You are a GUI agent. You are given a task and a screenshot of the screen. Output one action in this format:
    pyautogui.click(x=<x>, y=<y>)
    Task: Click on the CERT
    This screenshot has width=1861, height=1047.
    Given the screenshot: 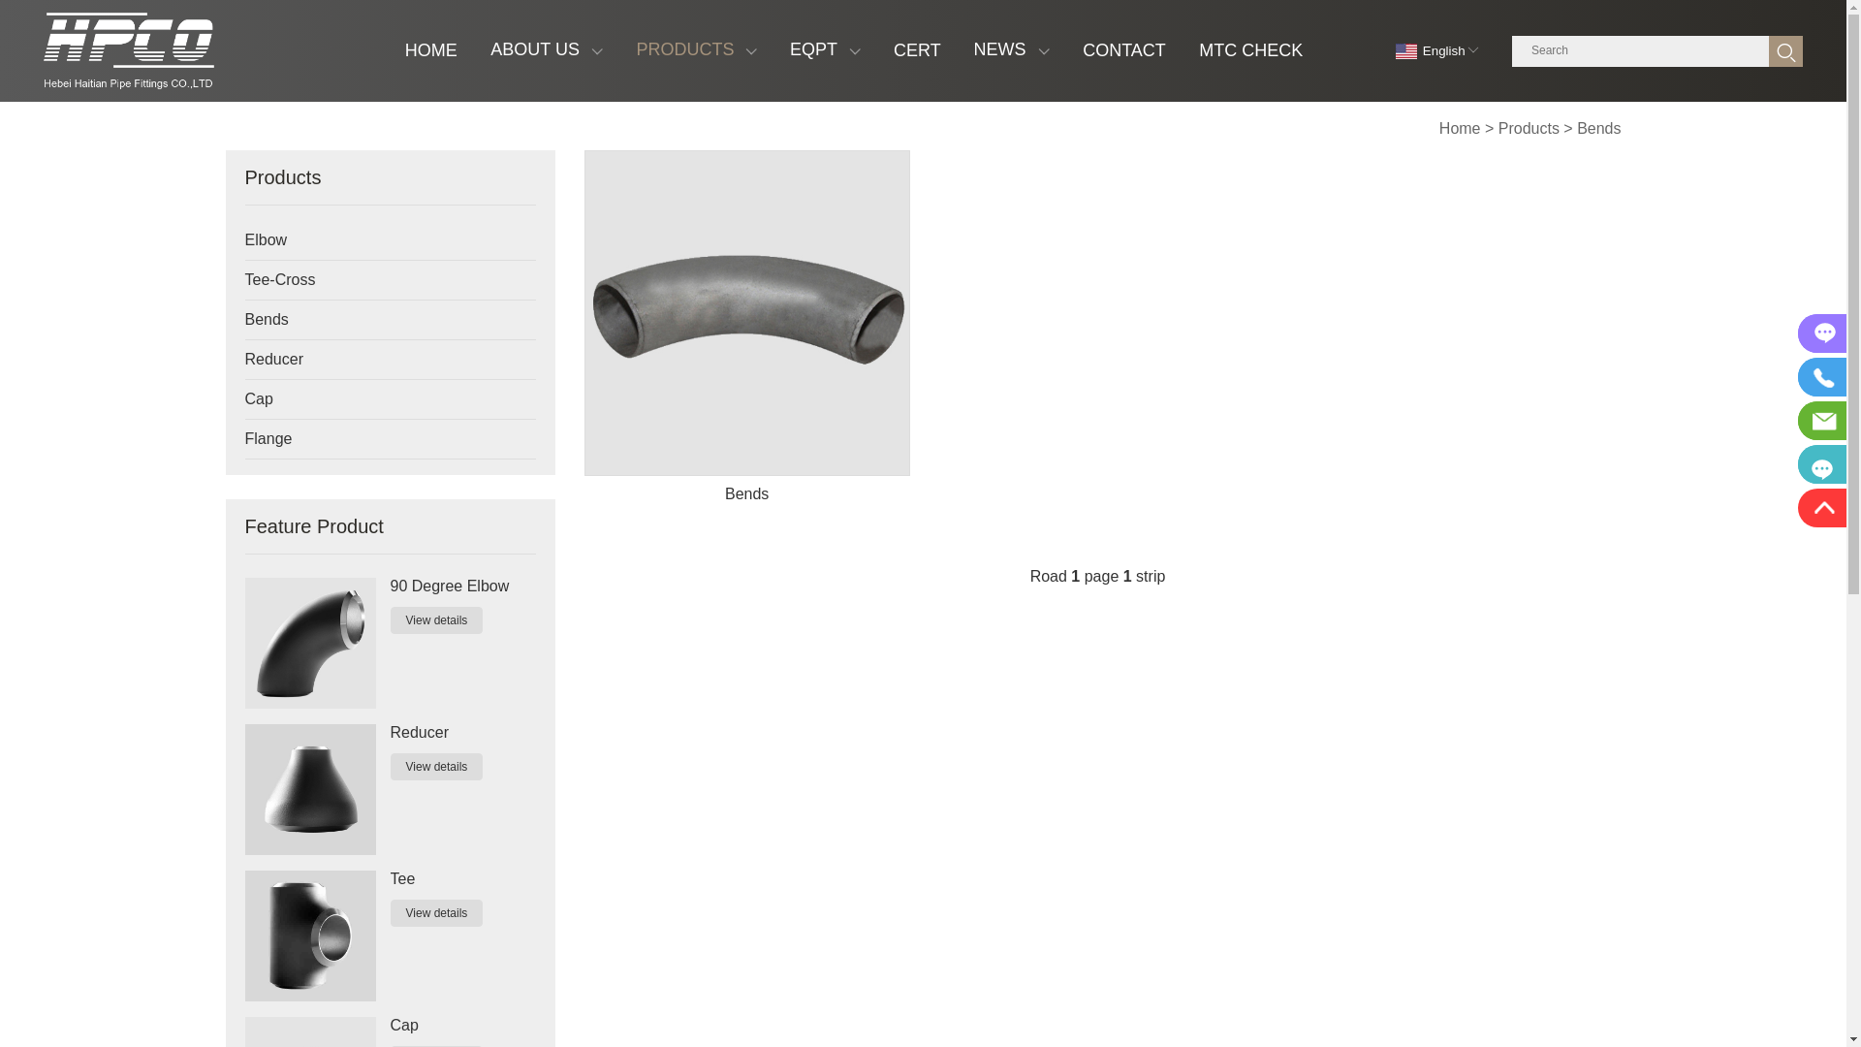 What is the action you would take?
    pyautogui.click(x=917, y=50)
    